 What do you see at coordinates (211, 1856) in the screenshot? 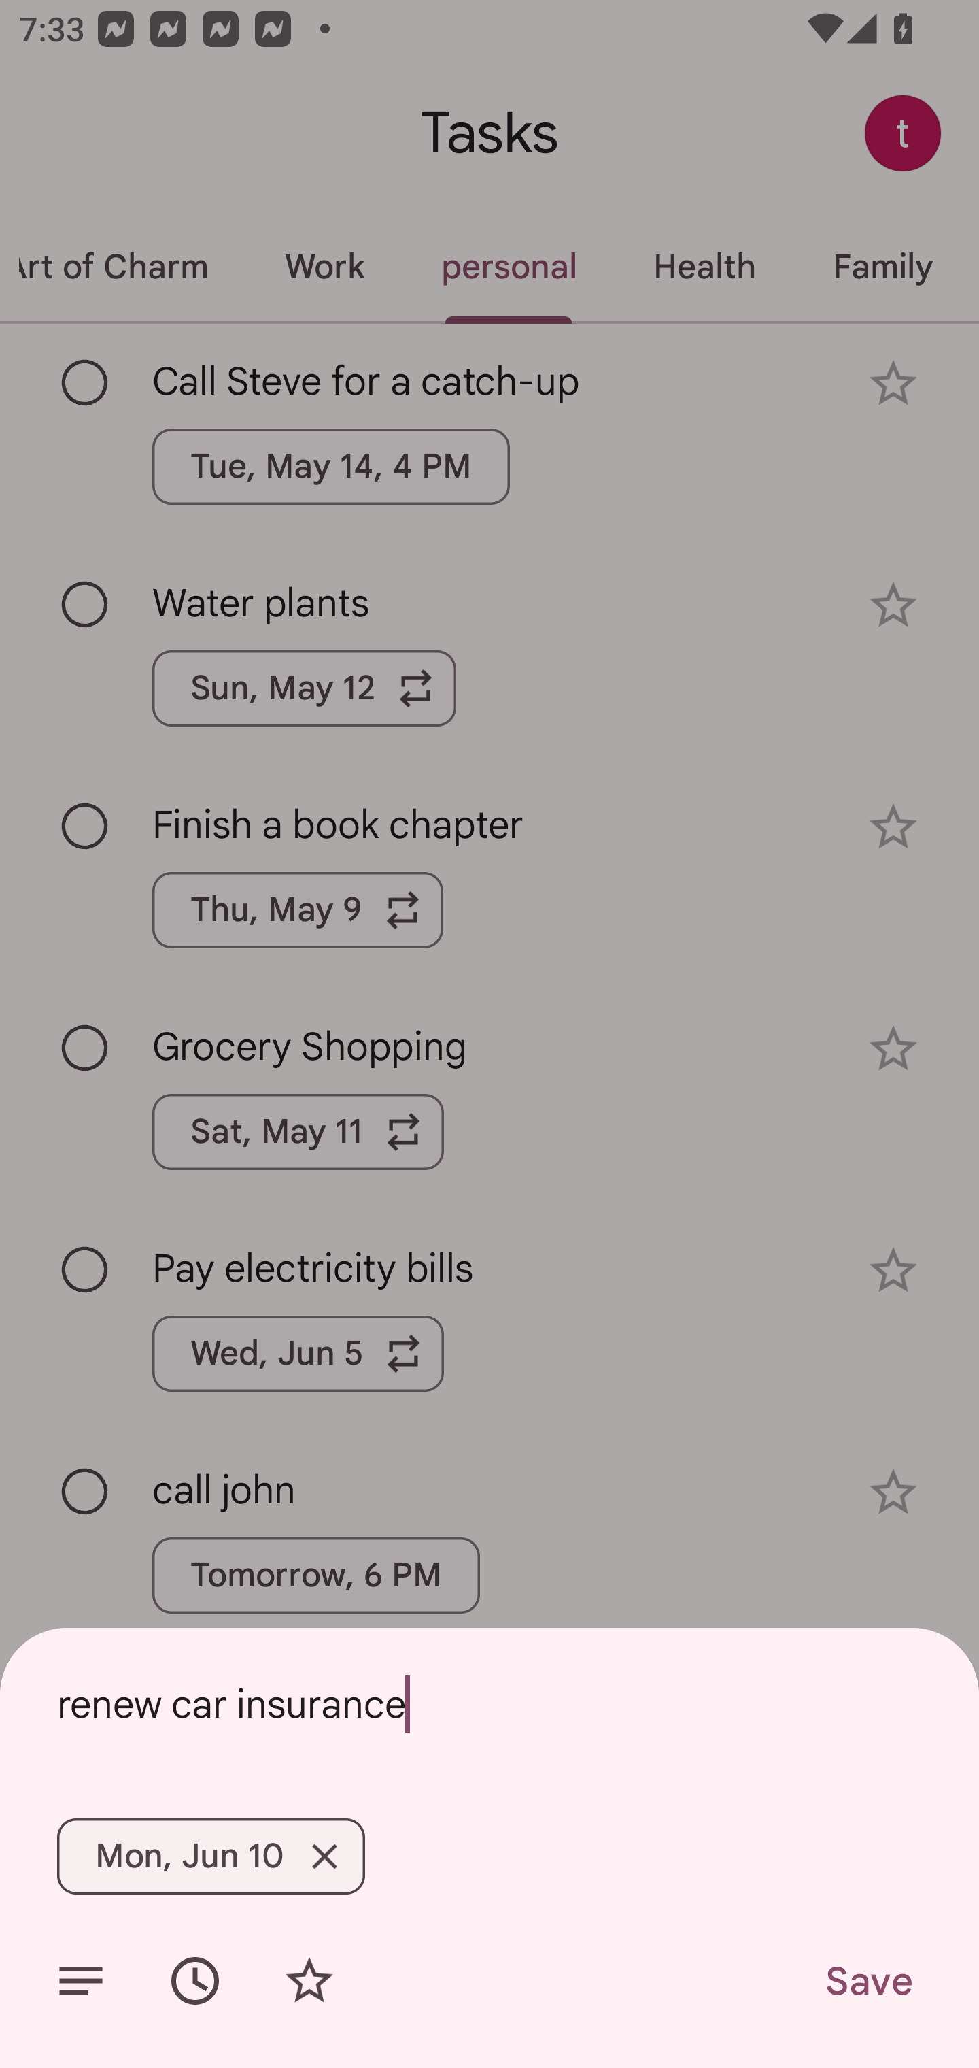
I see `Mon, Jun 10 Remove Mon, Jun 10` at bounding box center [211, 1856].